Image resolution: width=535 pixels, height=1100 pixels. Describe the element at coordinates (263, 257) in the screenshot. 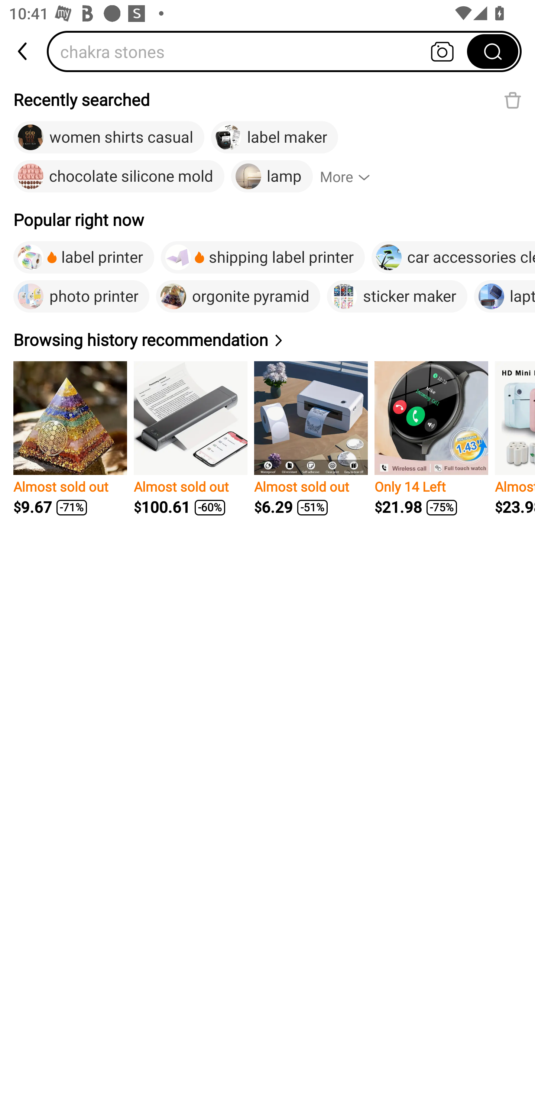

I see `shipping label printer` at that location.